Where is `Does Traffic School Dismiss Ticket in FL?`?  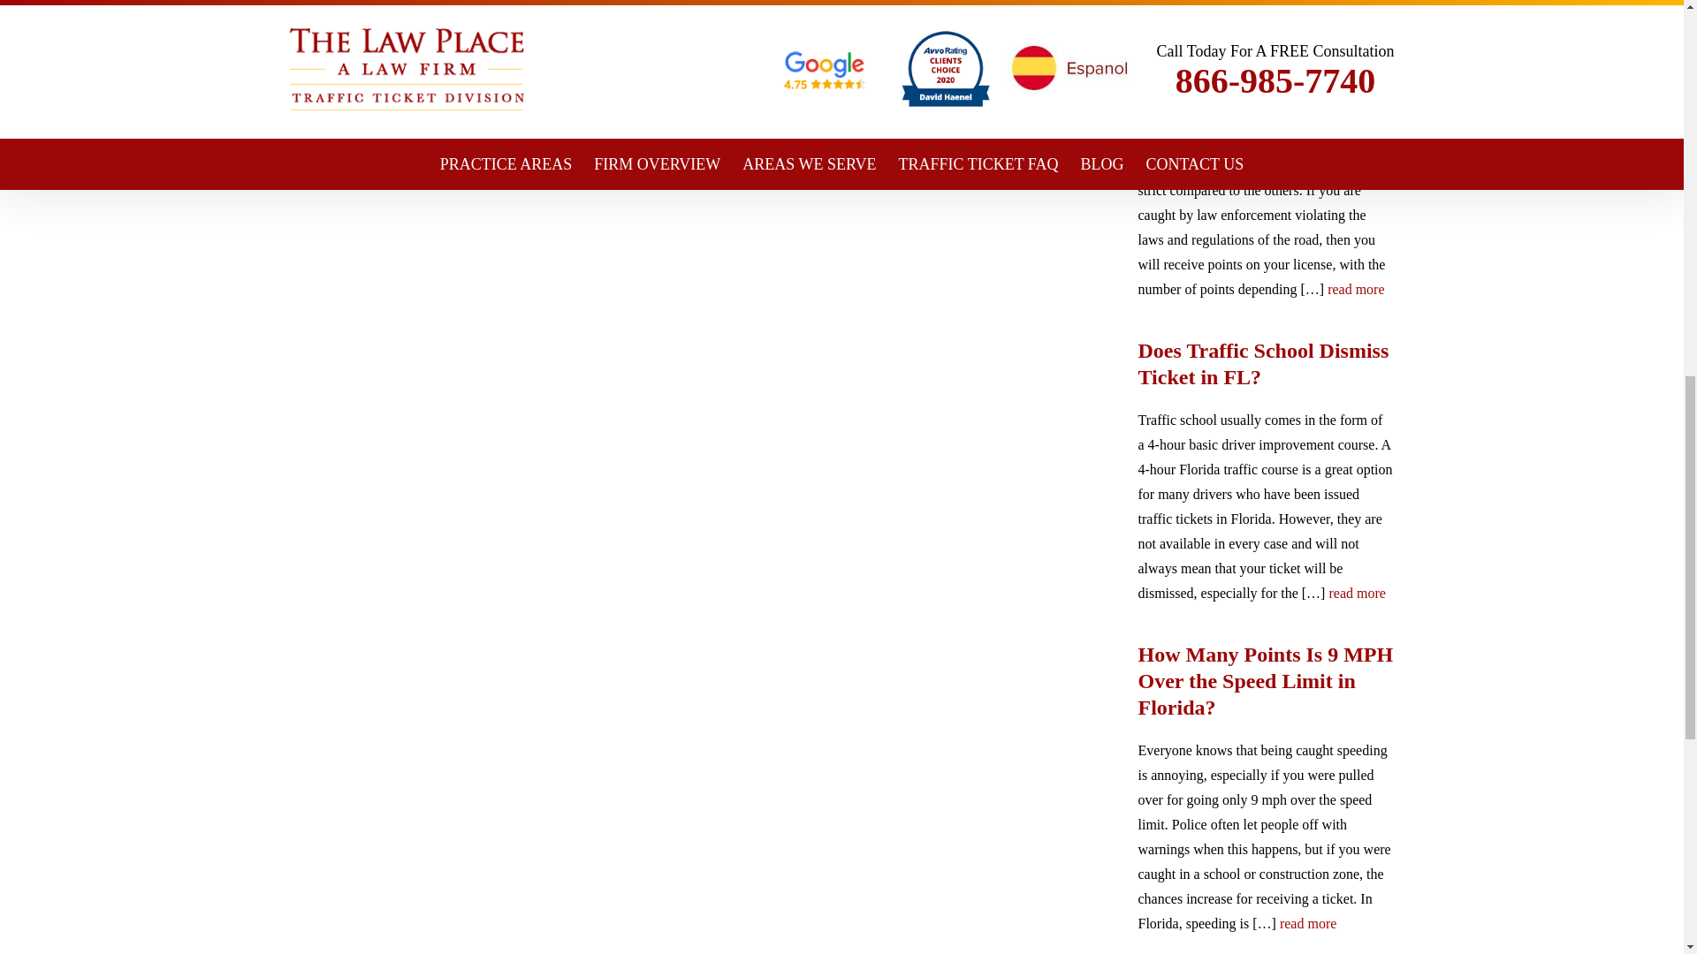 Does Traffic School Dismiss Ticket in FL? is located at coordinates (1267, 364).